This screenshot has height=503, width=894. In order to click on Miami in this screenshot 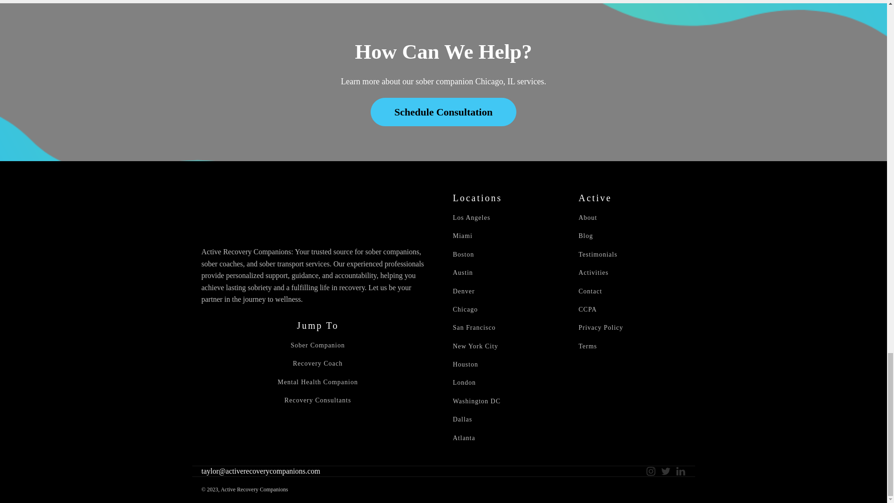, I will do `click(462, 236)`.